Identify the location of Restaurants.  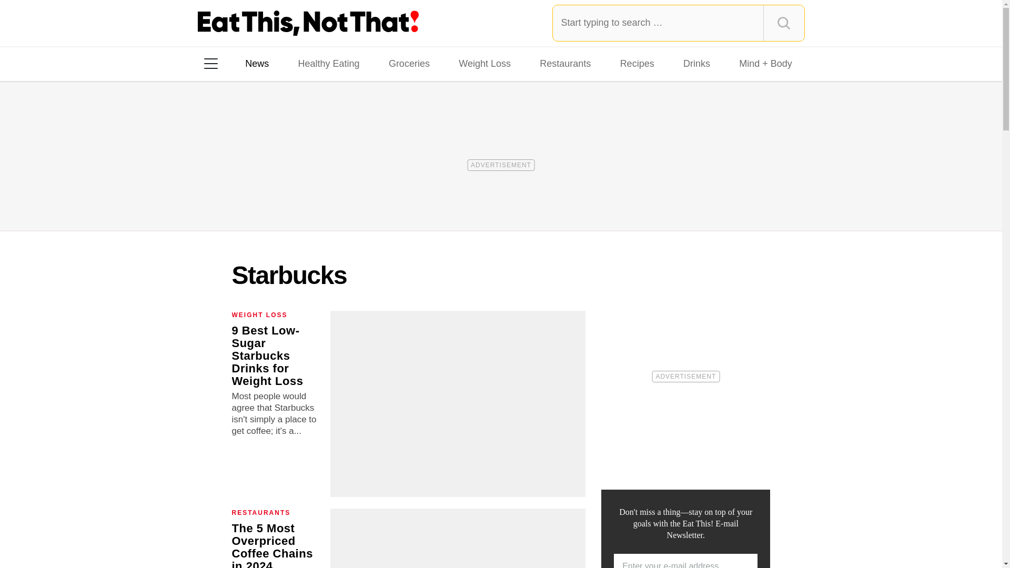
(565, 63).